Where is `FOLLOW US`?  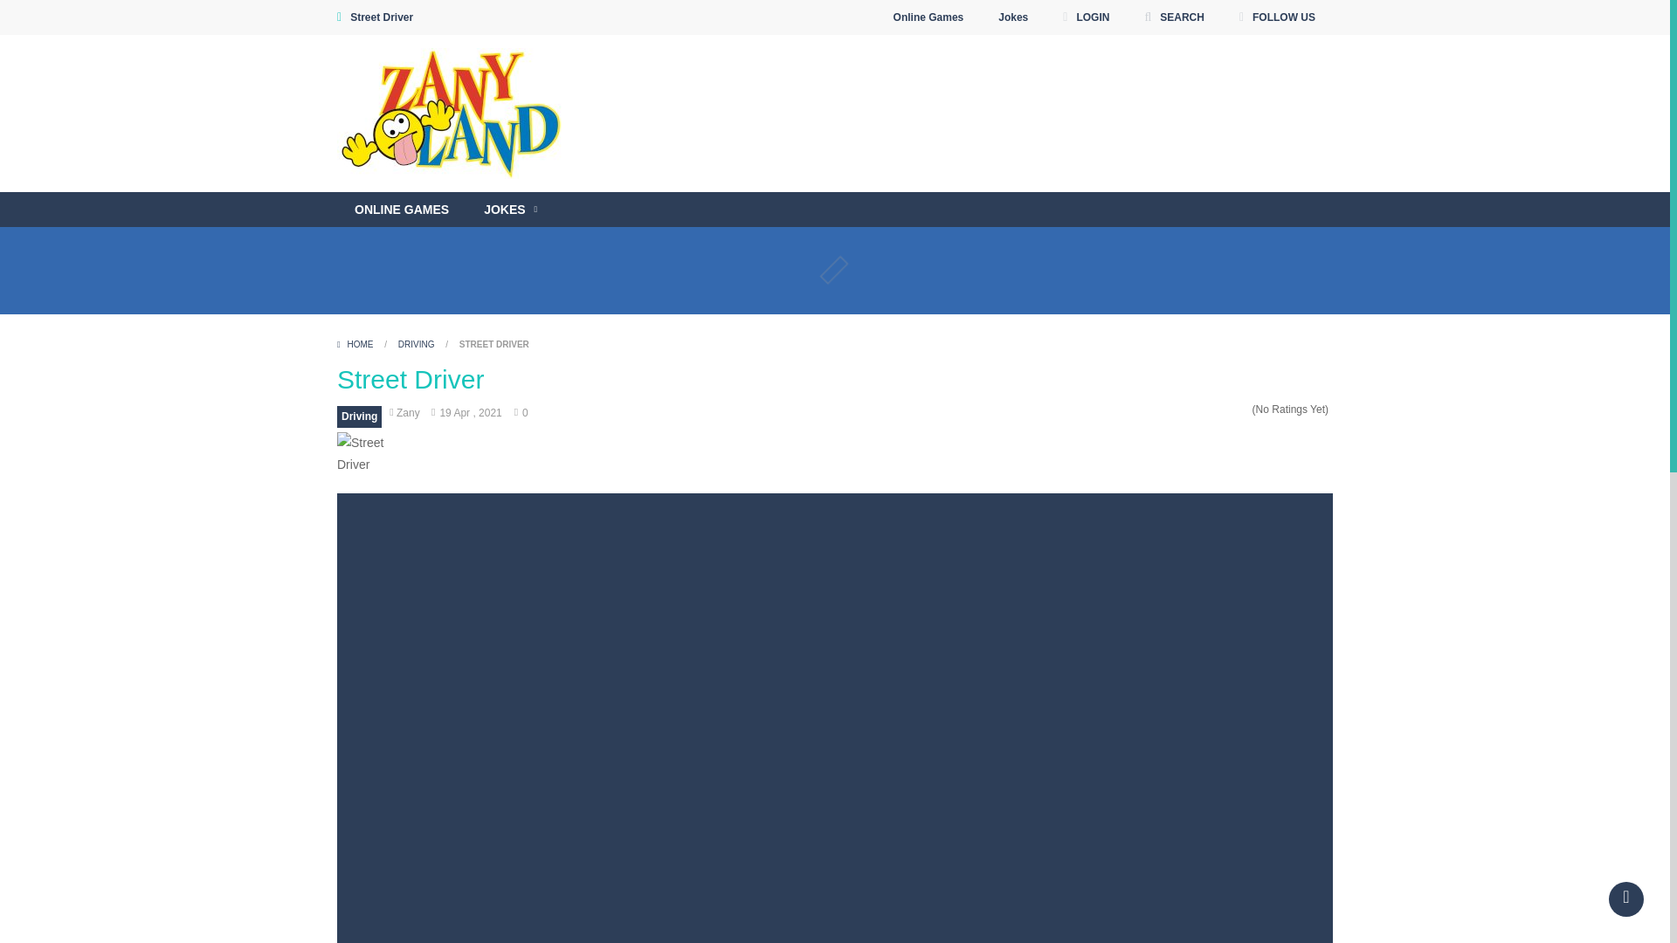 FOLLOW US is located at coordinates (1277, 17).